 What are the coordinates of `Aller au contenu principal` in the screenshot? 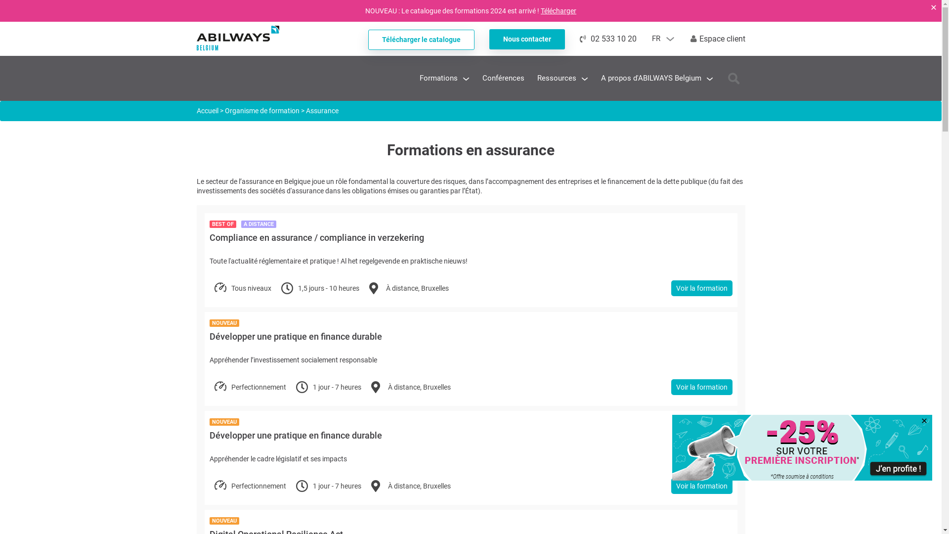 It's located at (0, 0).